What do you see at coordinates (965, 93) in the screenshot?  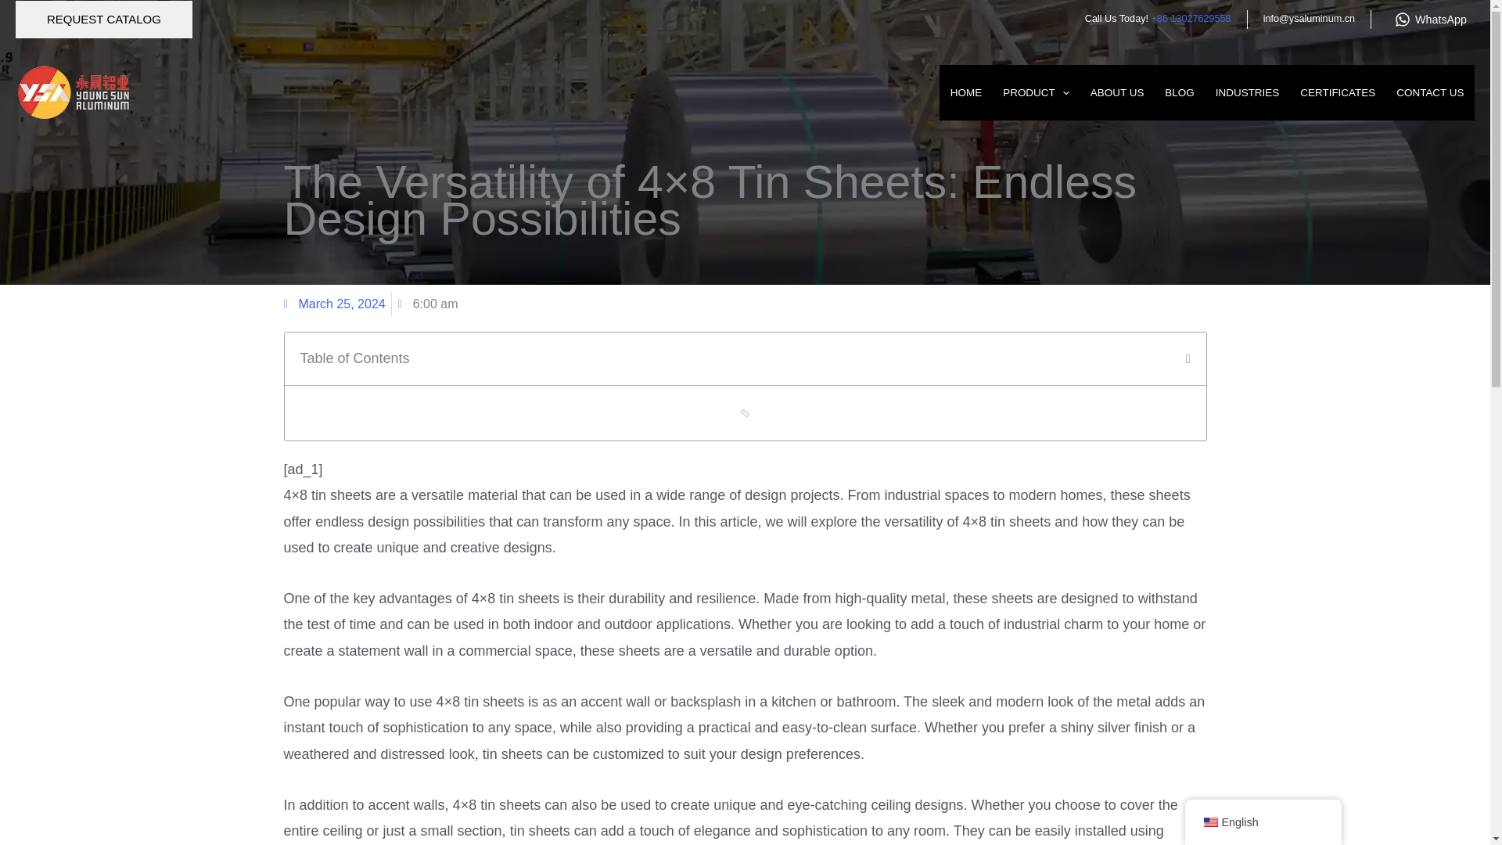 I see `HOME` at bounding box center [965, 93].